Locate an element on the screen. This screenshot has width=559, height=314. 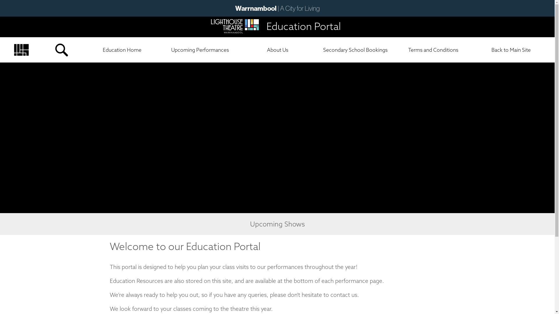
About Us is located at coordinates (278, 50).